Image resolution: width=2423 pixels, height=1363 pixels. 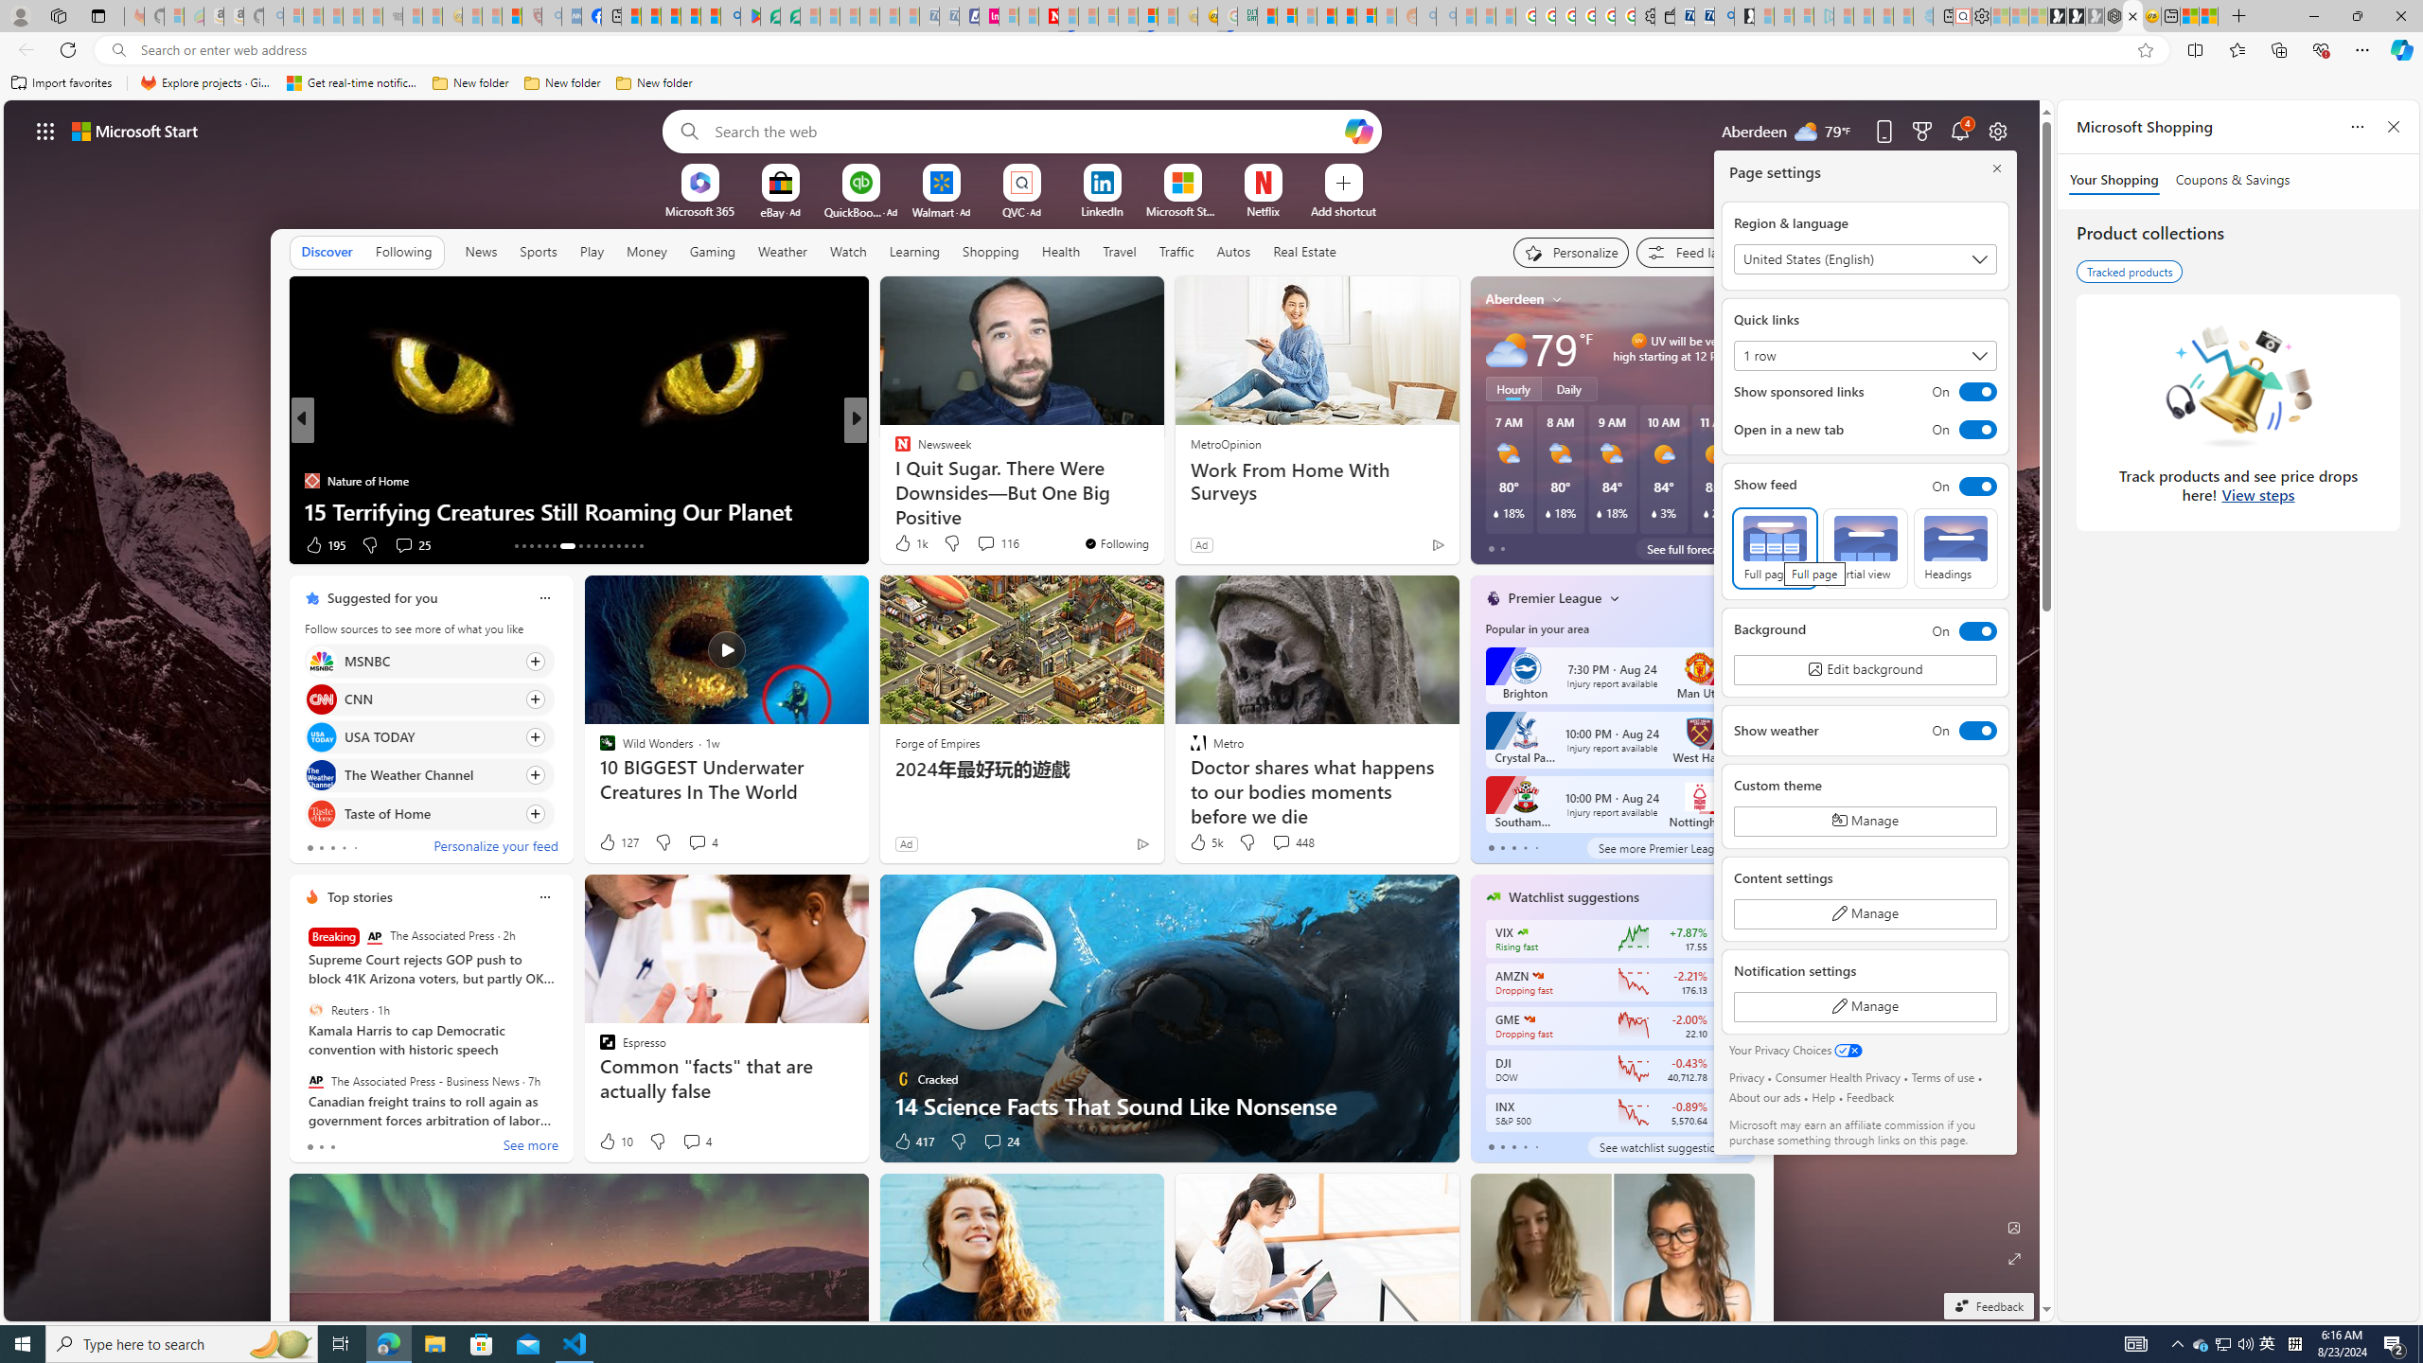 What do you see at coordinates (894, 480) in the screenshot?
I see `Health Digest` at bounding box center [894, 480].